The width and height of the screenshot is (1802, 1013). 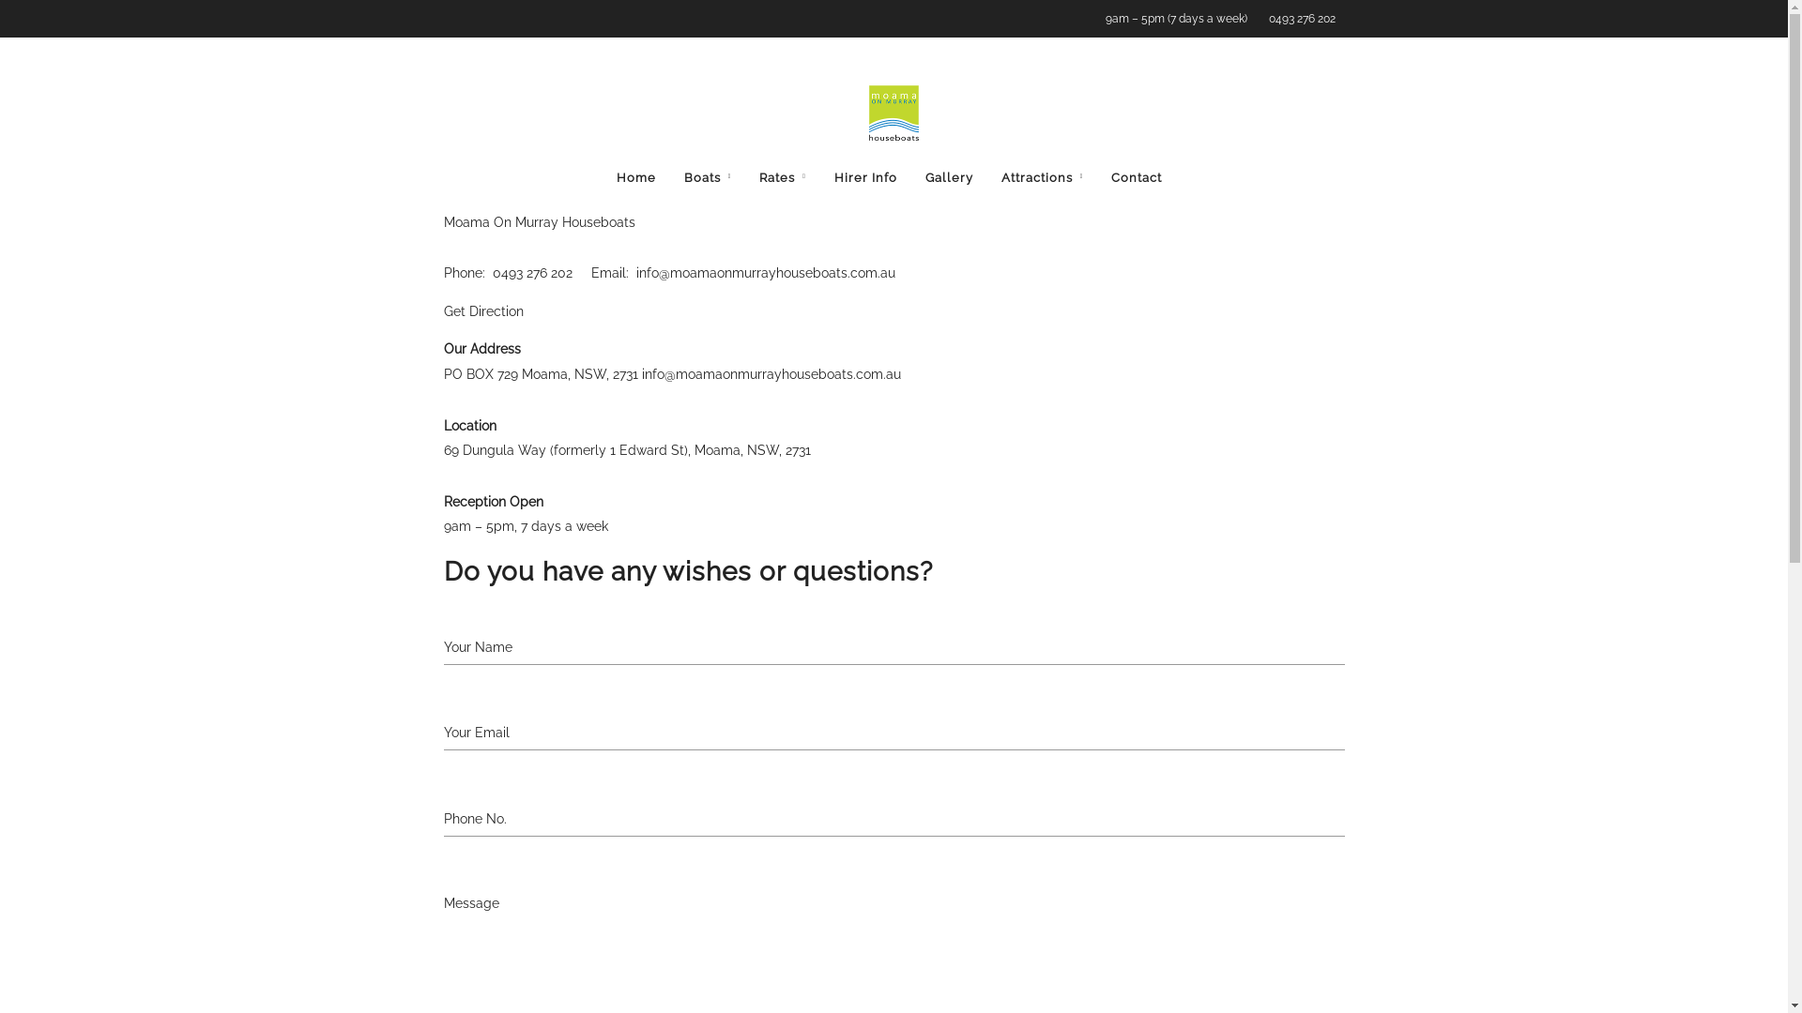 What do you see at coordinates (865, 178) in the screenshot?
I see `Hirer Info` at bounding box center [865, 178].